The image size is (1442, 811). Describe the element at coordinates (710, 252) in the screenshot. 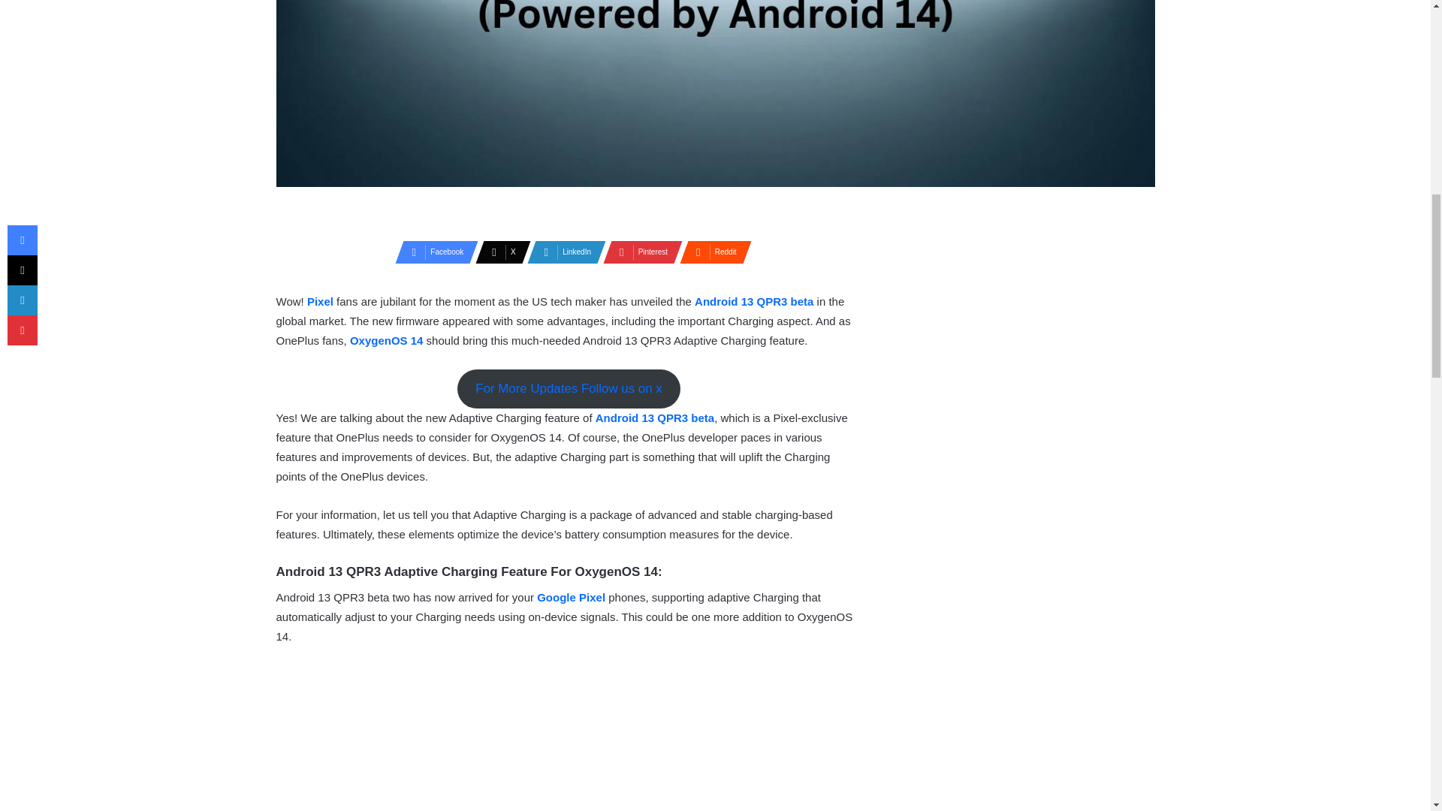

I see `Reddit` at that location.